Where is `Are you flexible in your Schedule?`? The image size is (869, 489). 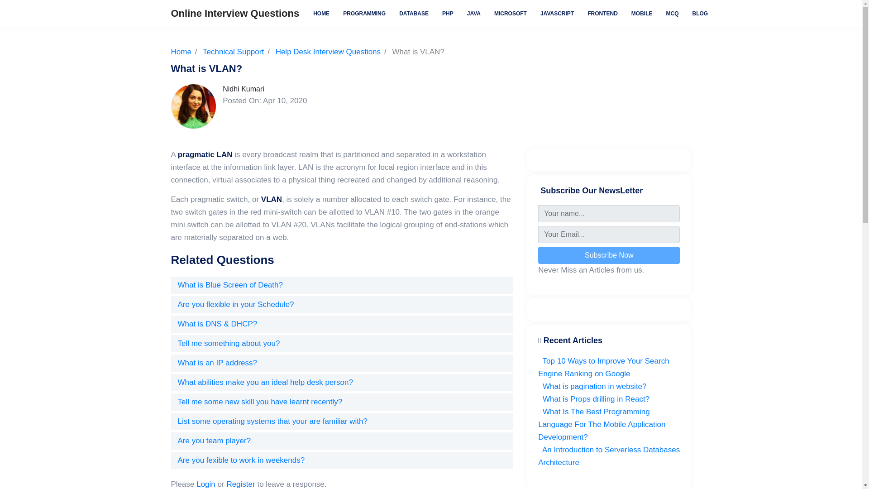 Are you flexible in your Schedule? is located at coordinates (235, 304).